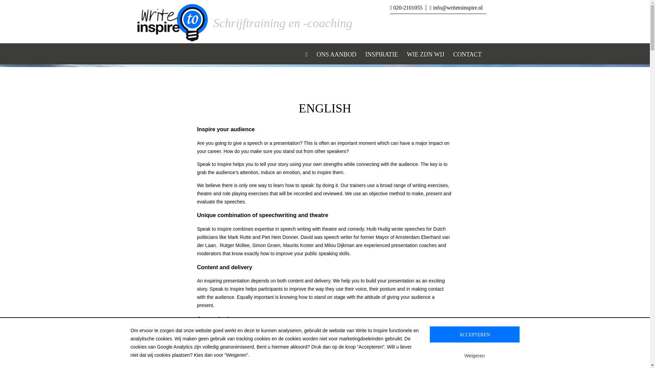 The width and height of the screenshot is (655, 368). I want to click on INSPIRATIE, so click(381, 54).